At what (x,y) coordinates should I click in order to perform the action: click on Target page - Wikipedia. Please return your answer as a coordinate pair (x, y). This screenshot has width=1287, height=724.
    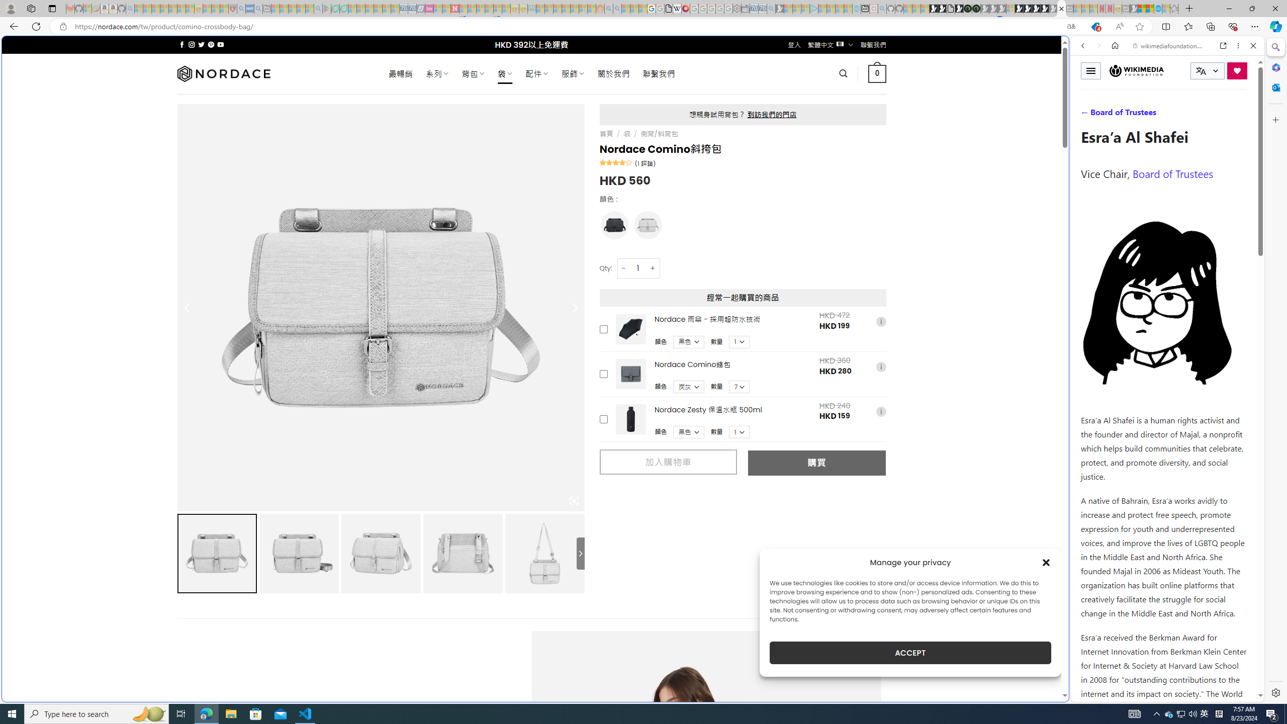
    Looking at the image, I should click on (678, 9).